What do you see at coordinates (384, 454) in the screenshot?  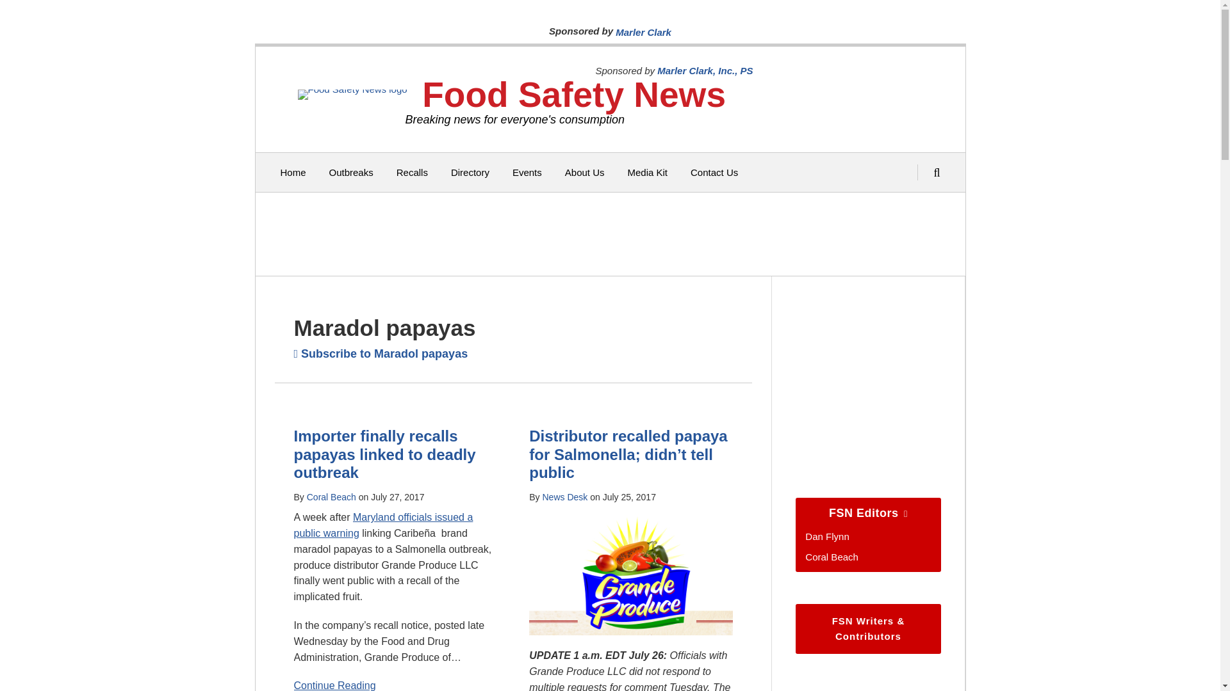 I see `Importer finally recalls papayas linked to deadly outbreak` at bounding box center [384, 454].